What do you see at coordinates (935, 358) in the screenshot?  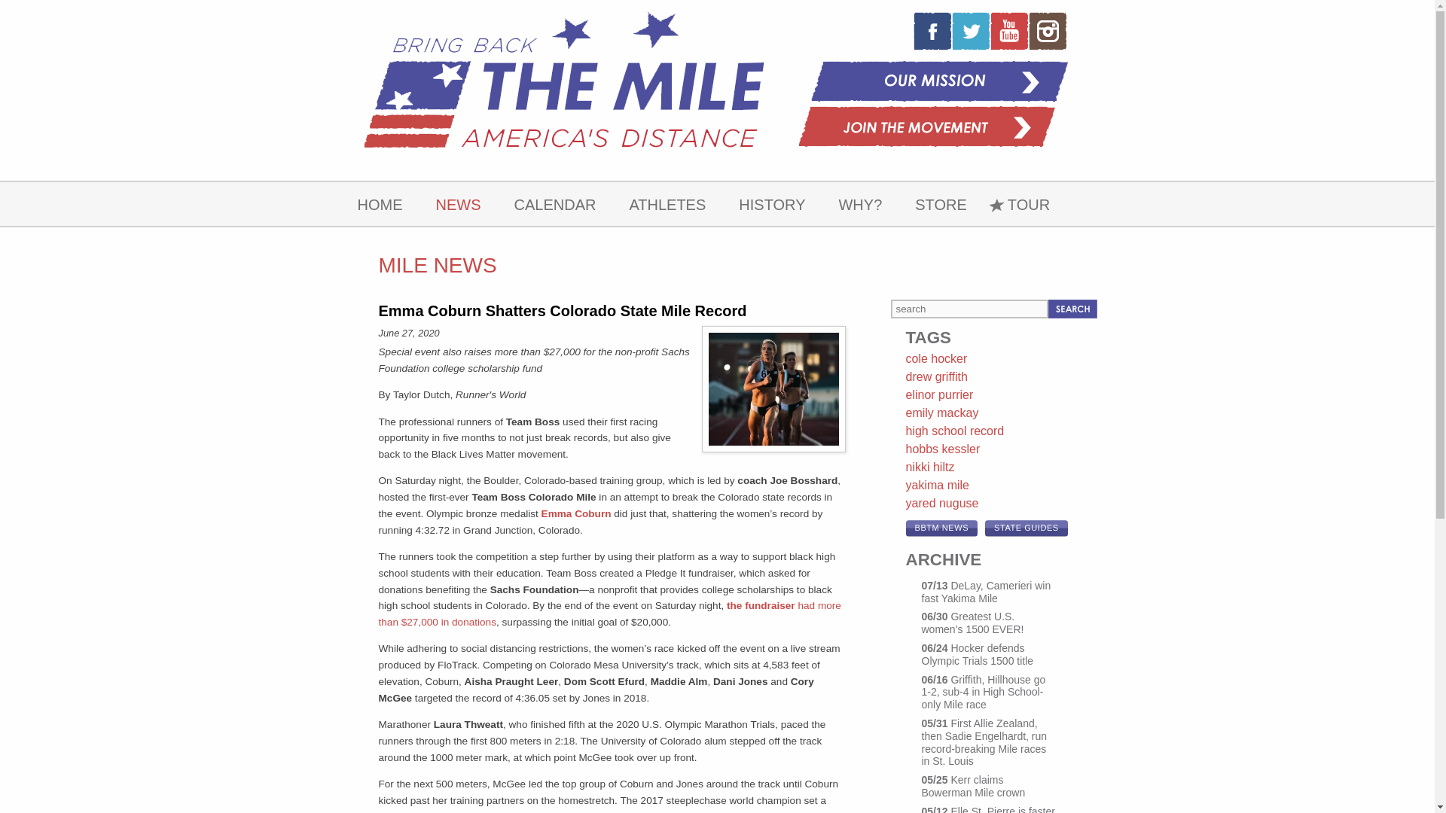 I see `cole hocker` at bounding box center [935, 358].